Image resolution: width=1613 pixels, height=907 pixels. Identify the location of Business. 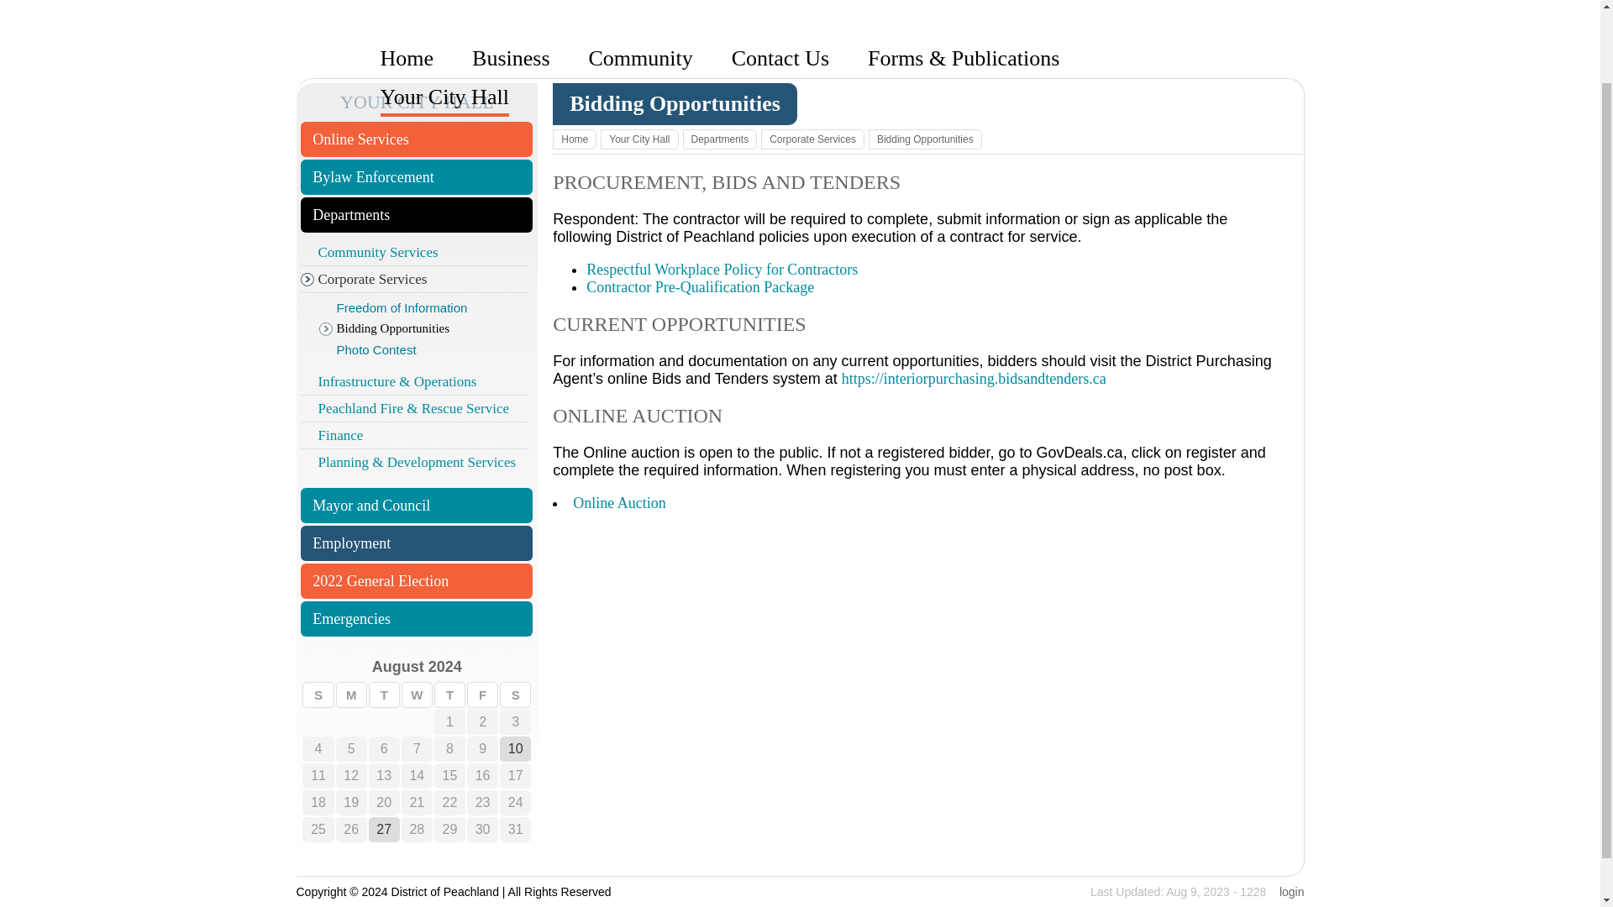
(511, 59).